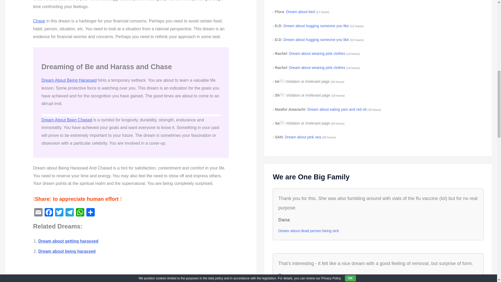  What do you see at coordinates (59, 213) in the screenshot?
I see `Twitter` at bounding box center [59, 213].